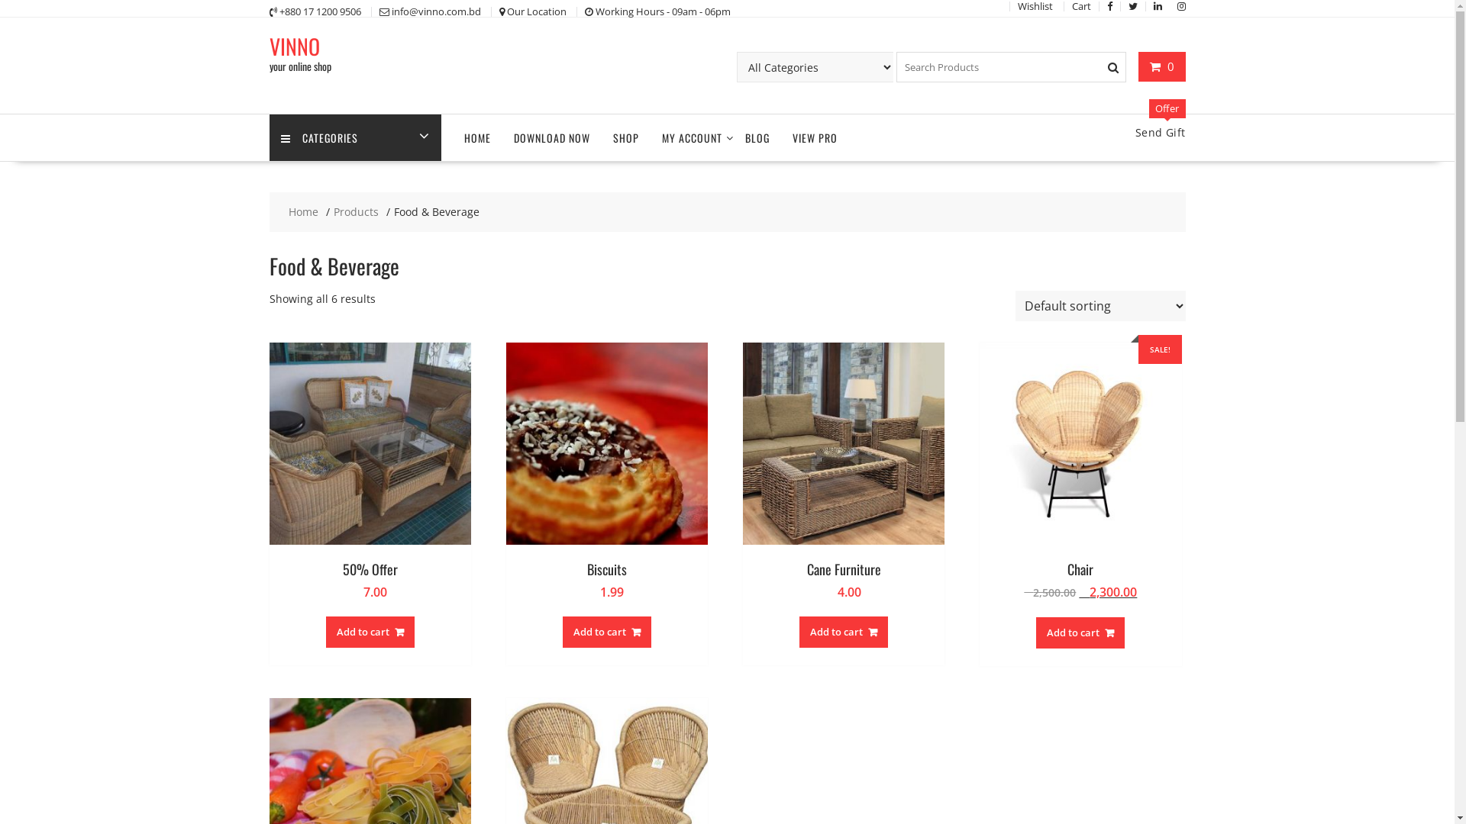 The width and height of the screenshot is (1466, 824). I want to click on BLOG, so click(757, 137).